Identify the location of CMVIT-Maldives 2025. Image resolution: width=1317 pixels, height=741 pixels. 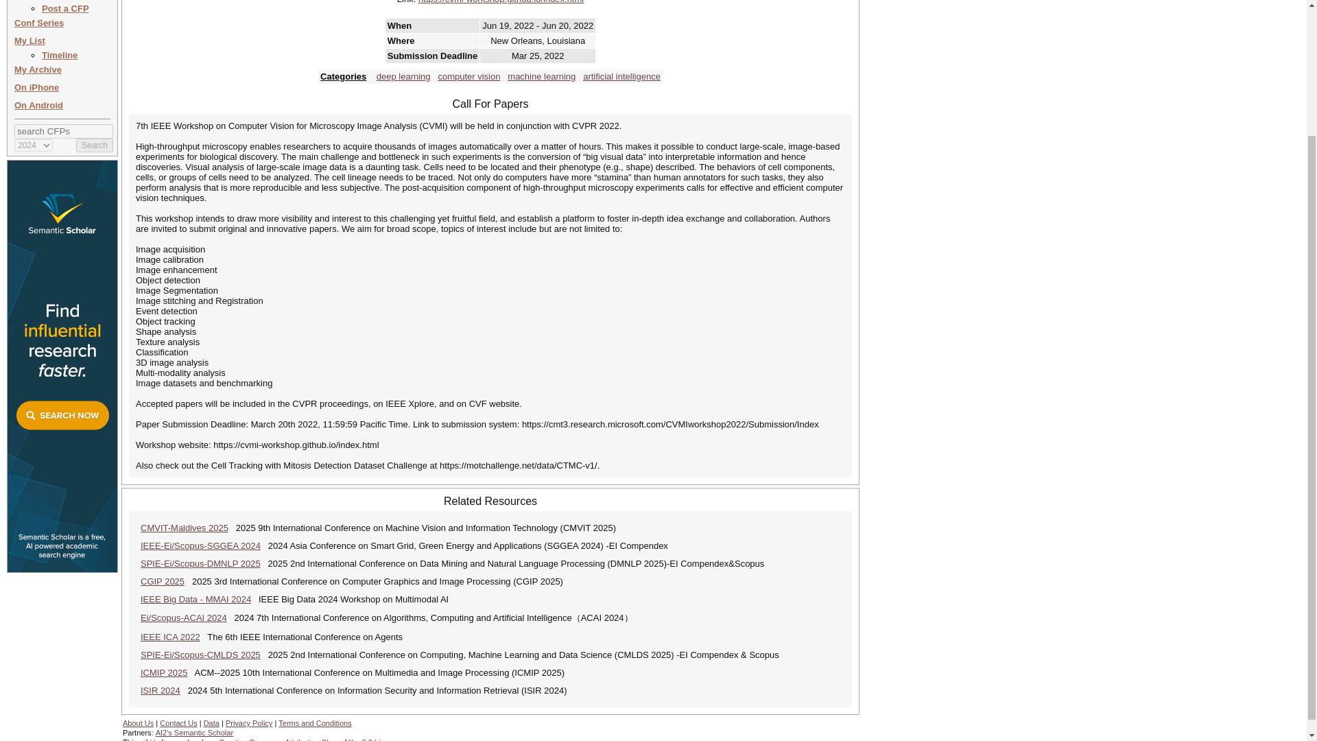
(184, 528).